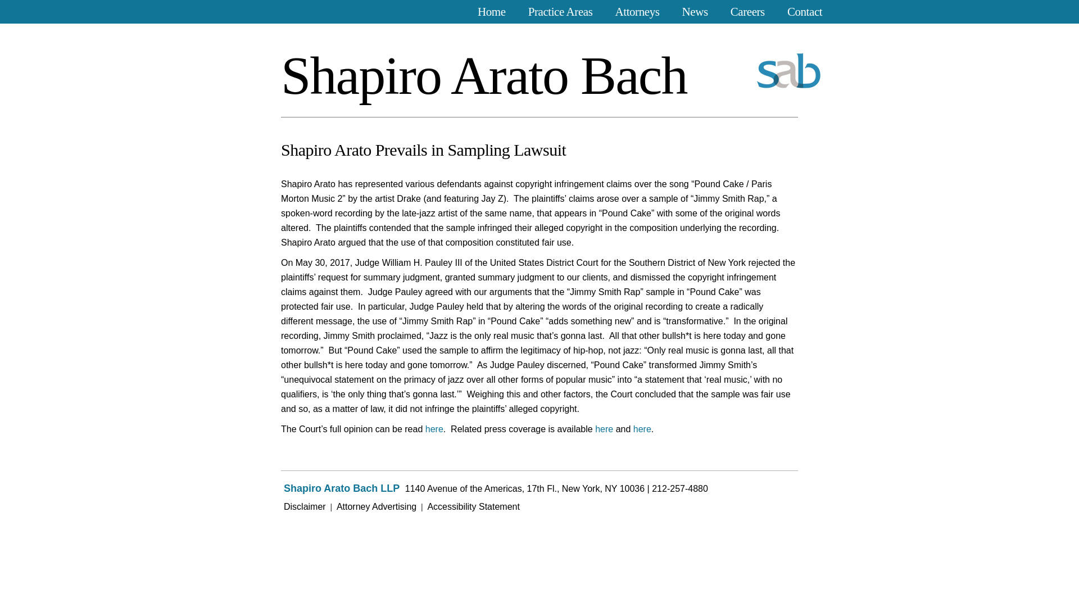 Image resolution: width=1079 pixels, height=607 pixels. I want to click on Attorney Advertising, so click(377, 507).